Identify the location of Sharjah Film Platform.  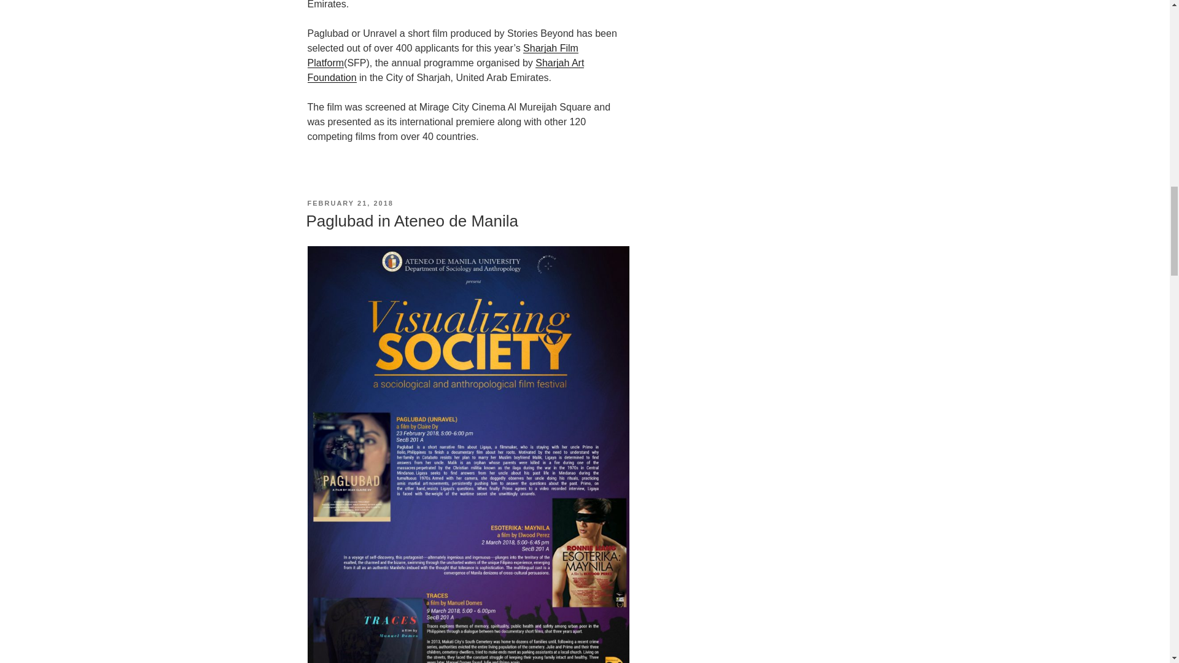
(442, 55).